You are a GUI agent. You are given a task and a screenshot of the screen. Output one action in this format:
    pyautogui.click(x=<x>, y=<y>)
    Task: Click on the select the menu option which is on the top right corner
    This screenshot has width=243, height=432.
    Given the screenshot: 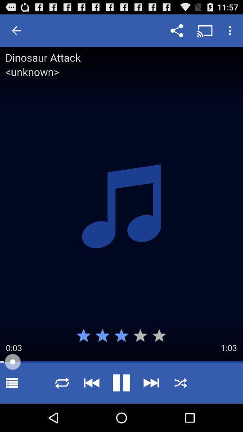 What is the action you would take?
    pyautogui.click(x=231, y=31)
    